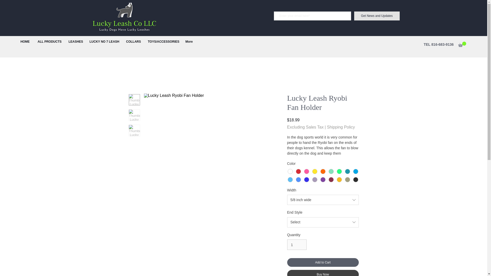 This screenshot has height=276, width=491. Describe the element at coordinates (377, 16) in the screenshot. I see `Get News and Updates` at that location.